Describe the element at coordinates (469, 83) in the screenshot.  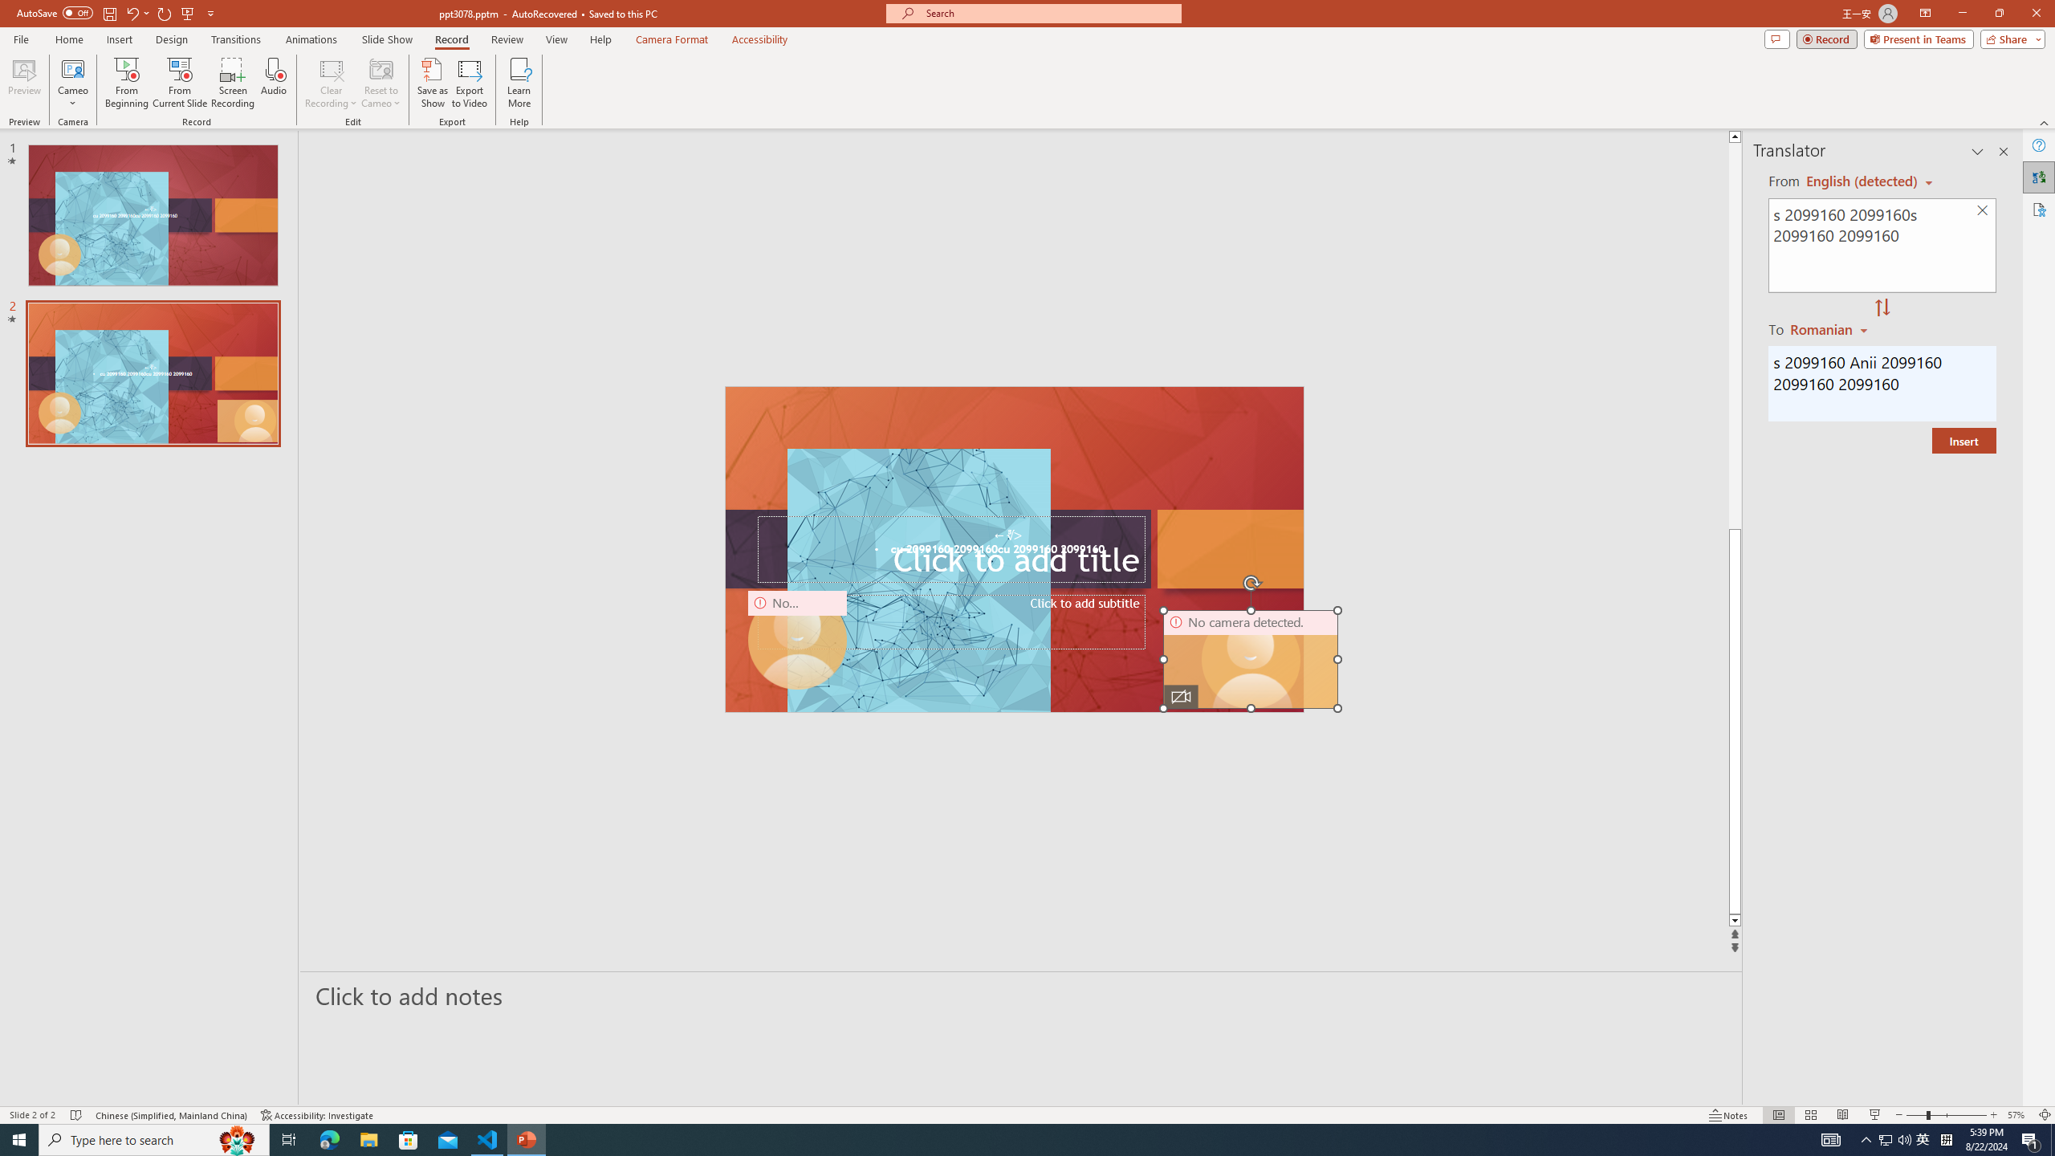
I see `Export to Video` at that location.